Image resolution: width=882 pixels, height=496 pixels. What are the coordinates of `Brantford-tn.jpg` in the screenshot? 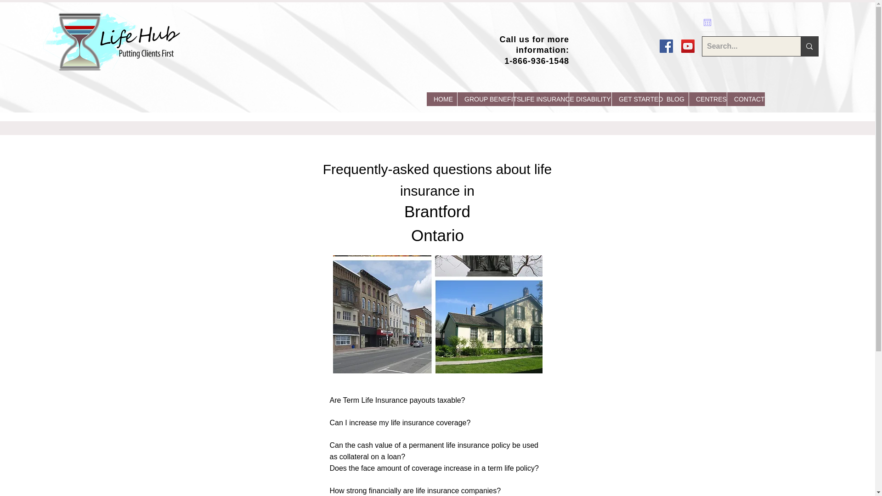 It's located at (437, 314).